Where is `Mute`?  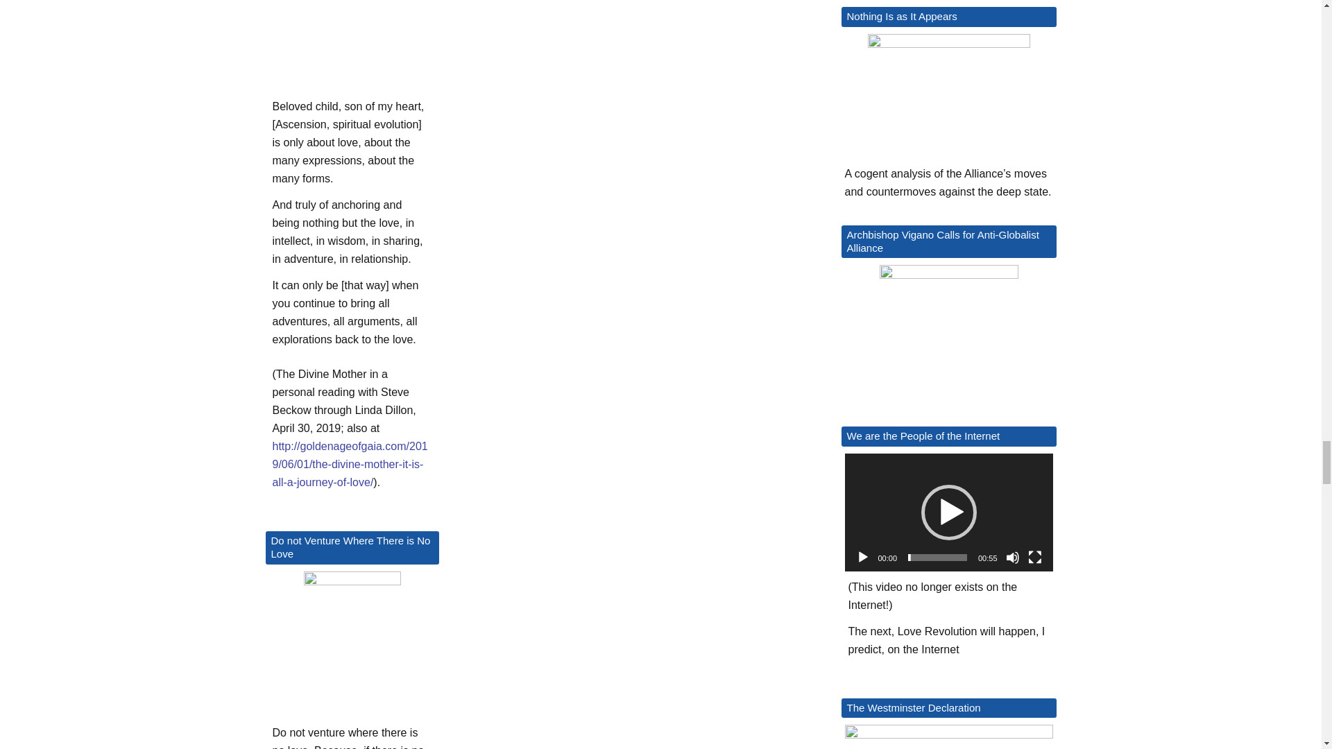
Mute is located at coordinates (1013, 558).